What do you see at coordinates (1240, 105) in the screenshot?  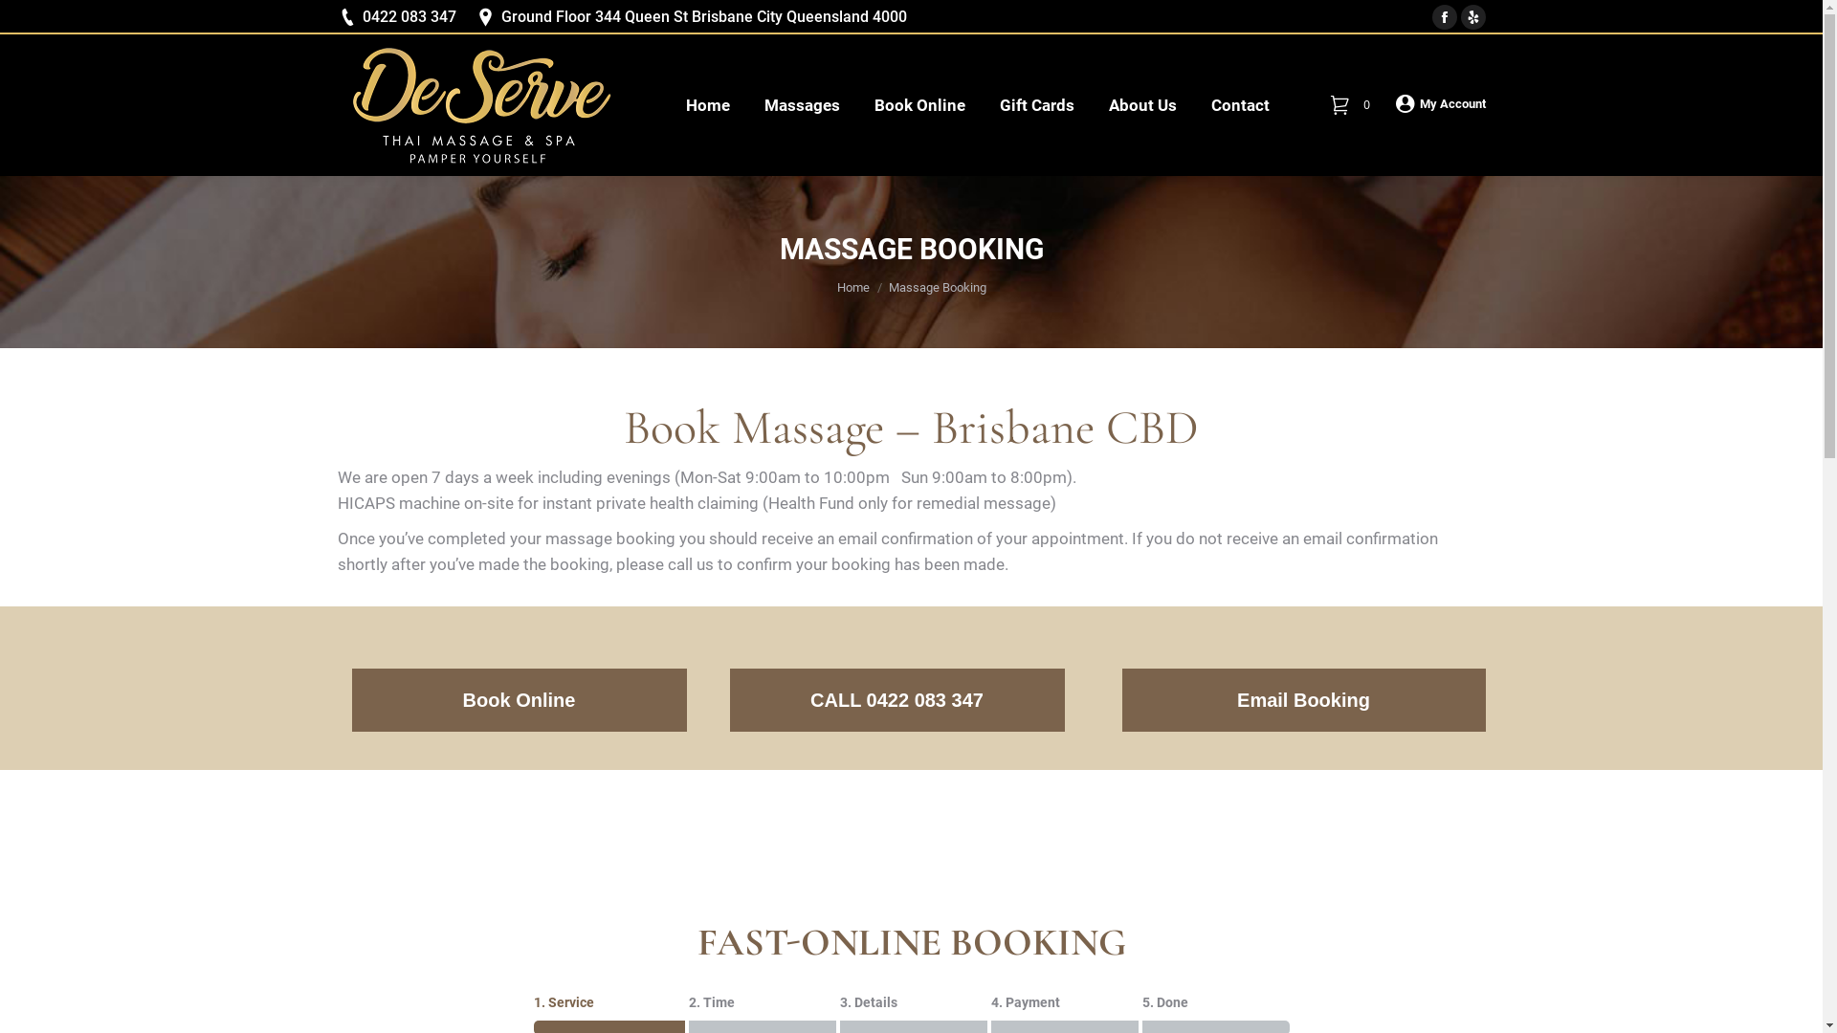 I see `Contact` at bounding box center [1240, 105].